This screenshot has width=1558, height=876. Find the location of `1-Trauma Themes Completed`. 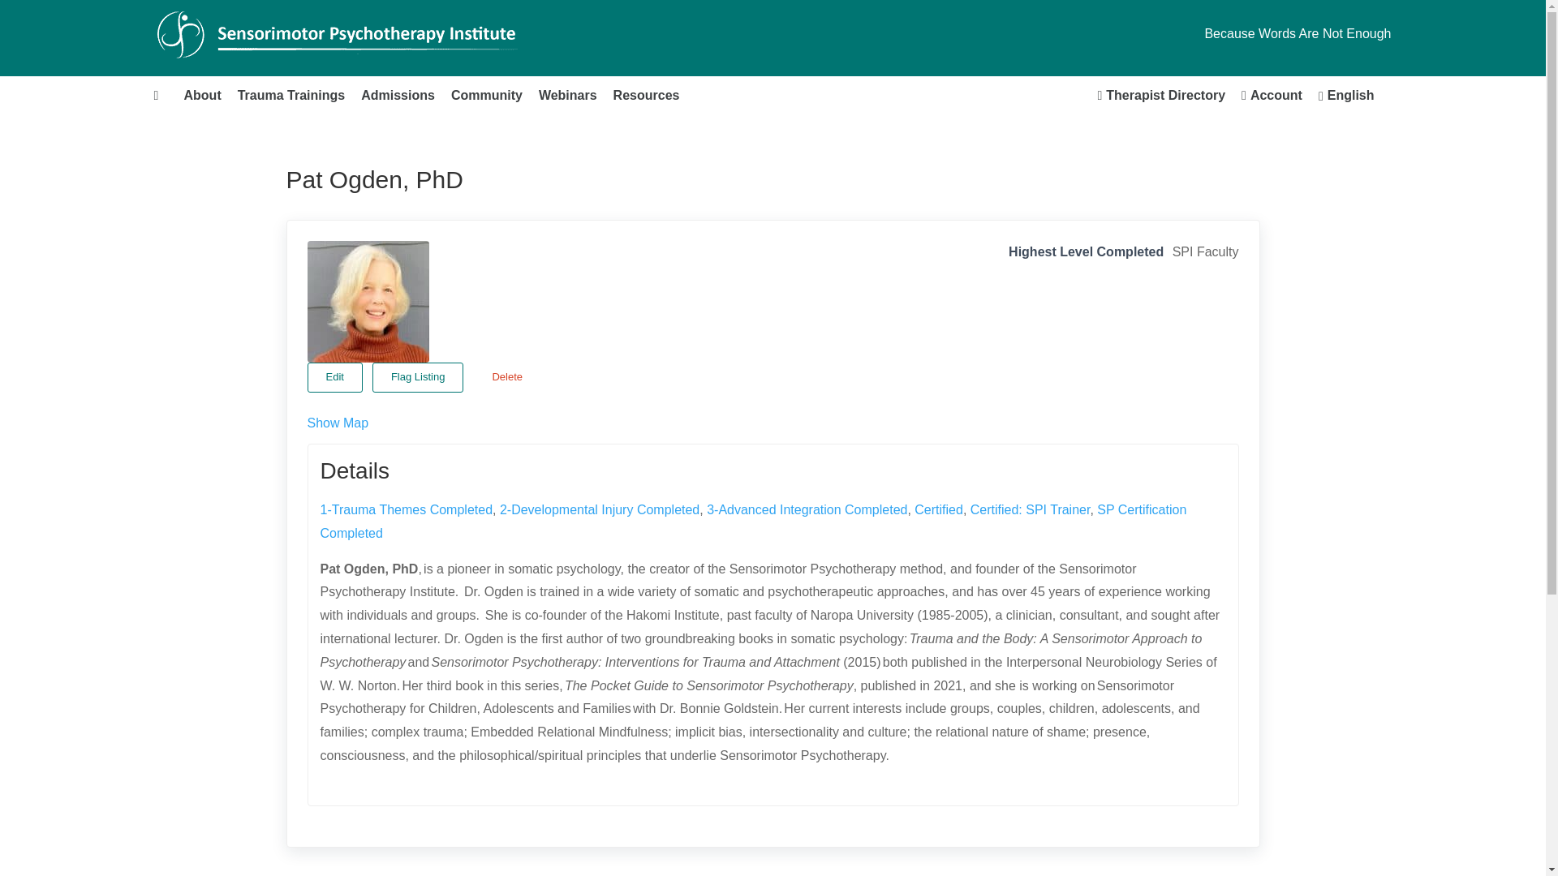

1-Trauma Themes Completed is located at coordinates (406, 509).